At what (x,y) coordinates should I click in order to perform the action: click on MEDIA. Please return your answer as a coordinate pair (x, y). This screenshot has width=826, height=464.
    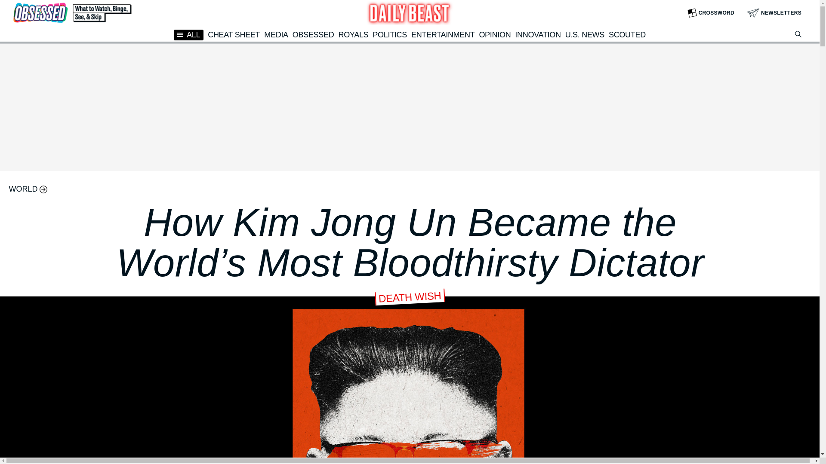
    Looking at the image, I should click on (276, 34).